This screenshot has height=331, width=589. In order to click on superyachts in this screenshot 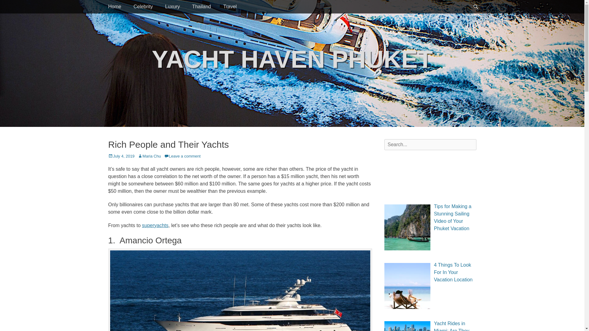, I will do `click(155, 225)`.